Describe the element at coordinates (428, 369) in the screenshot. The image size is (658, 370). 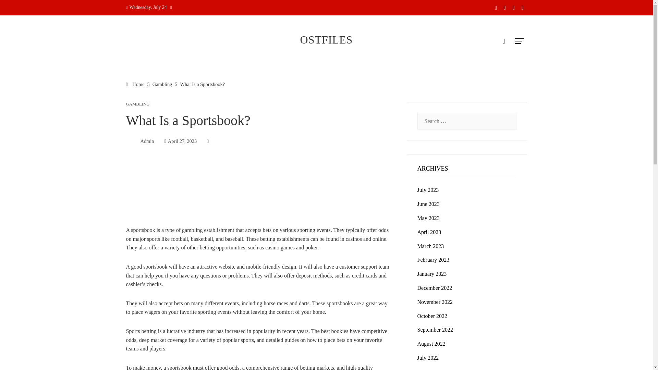
I see `June 2022` at that location.